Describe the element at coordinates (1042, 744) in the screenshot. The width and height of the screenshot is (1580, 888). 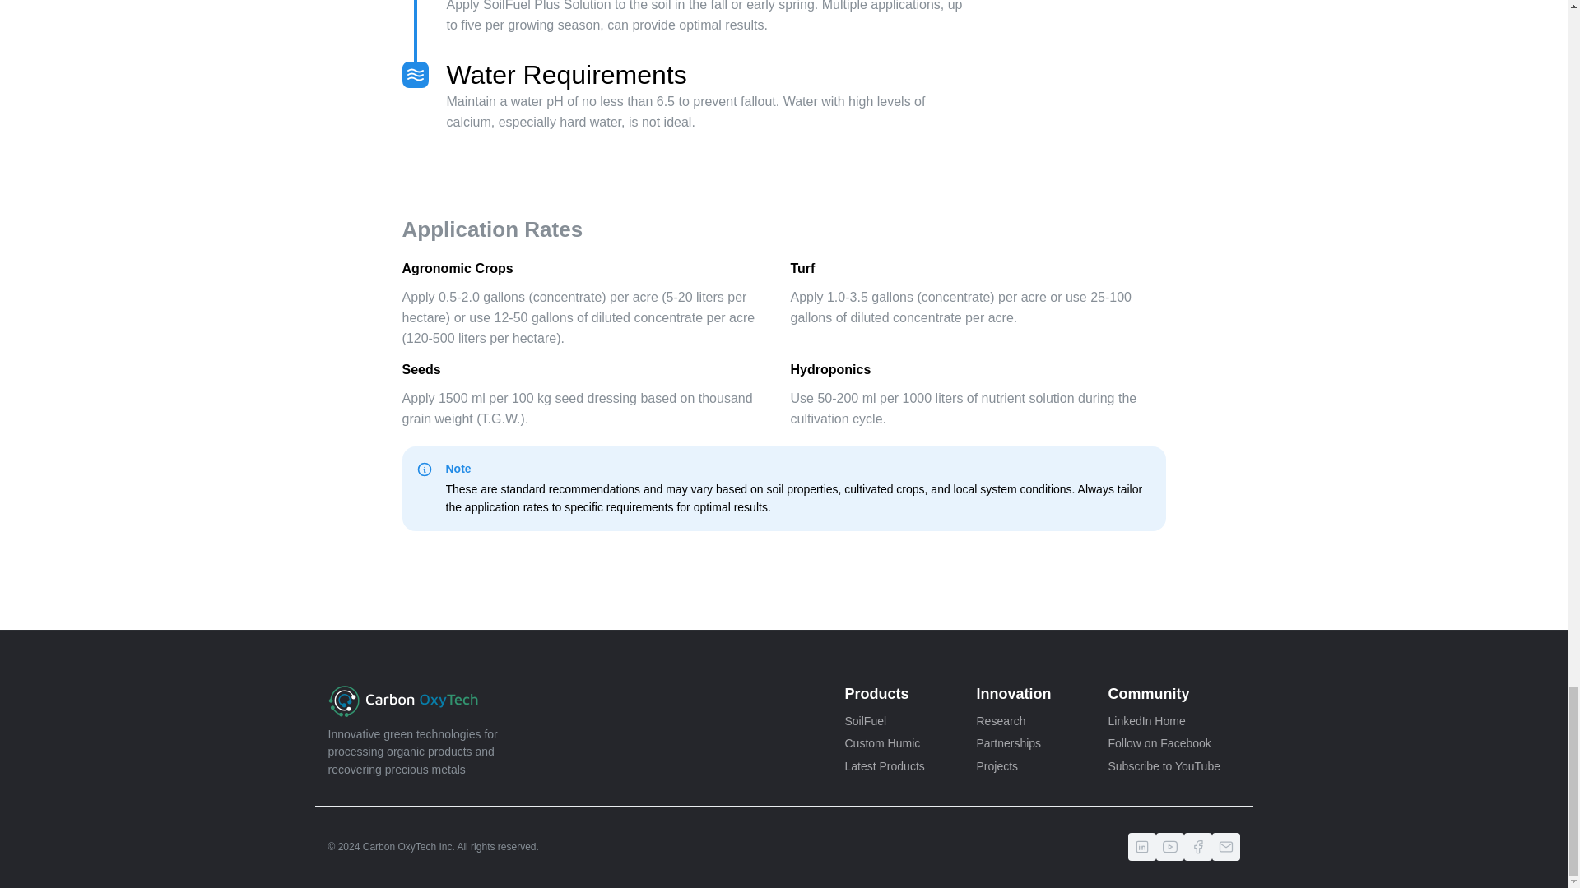
I see `Partnerships` at that location.